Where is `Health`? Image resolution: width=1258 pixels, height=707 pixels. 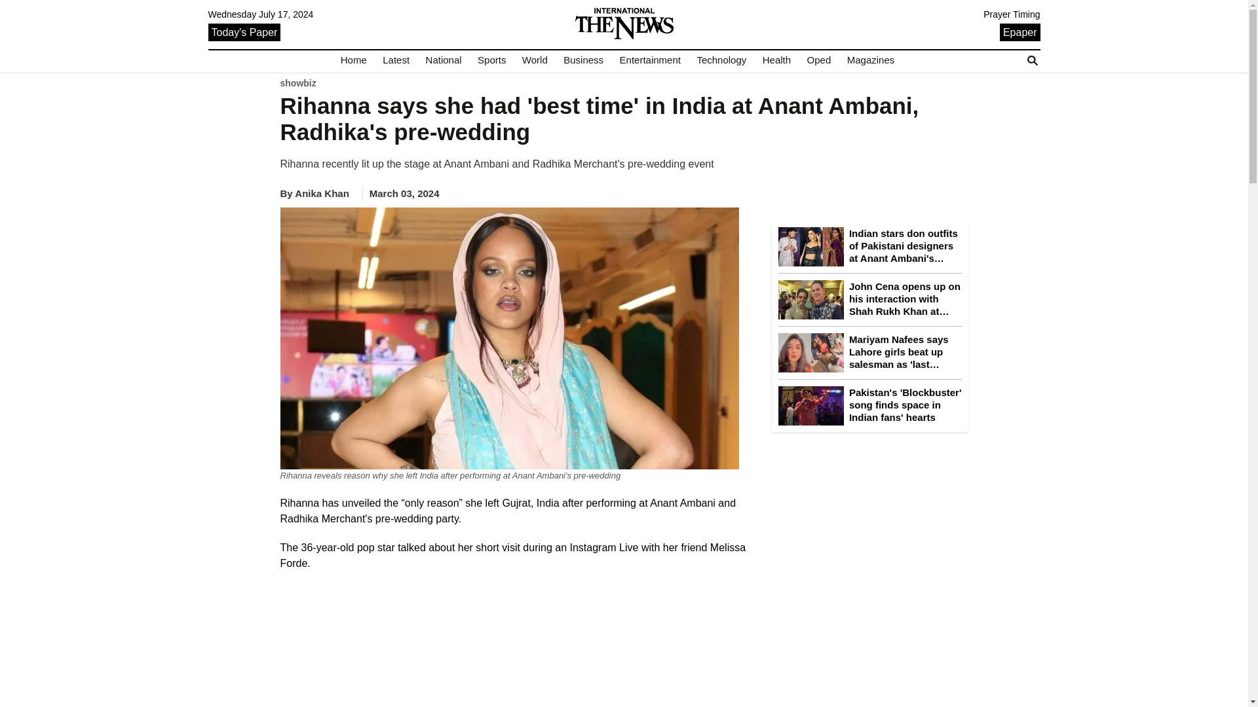
Health is located at coordinates (776, 60).